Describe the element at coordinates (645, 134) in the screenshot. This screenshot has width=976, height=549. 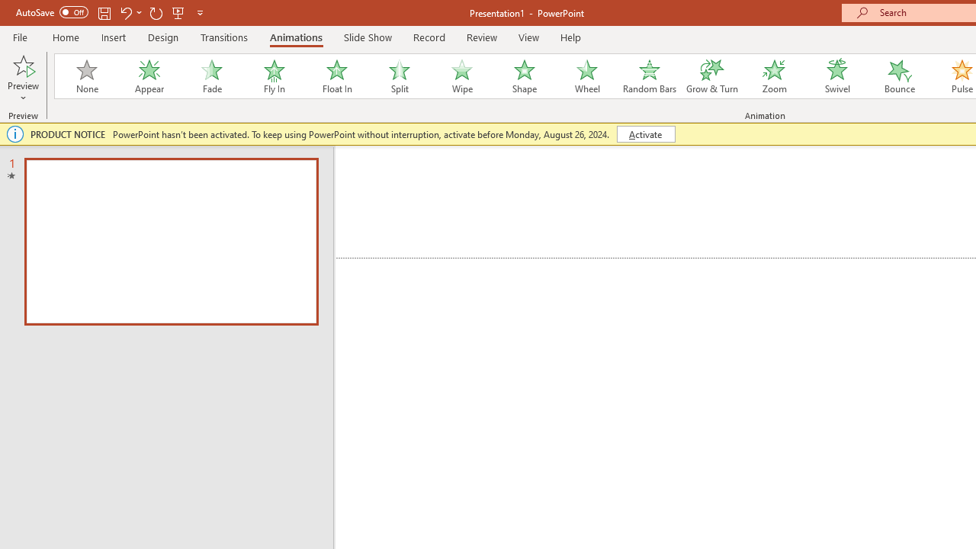
I see `Activate` at that location.